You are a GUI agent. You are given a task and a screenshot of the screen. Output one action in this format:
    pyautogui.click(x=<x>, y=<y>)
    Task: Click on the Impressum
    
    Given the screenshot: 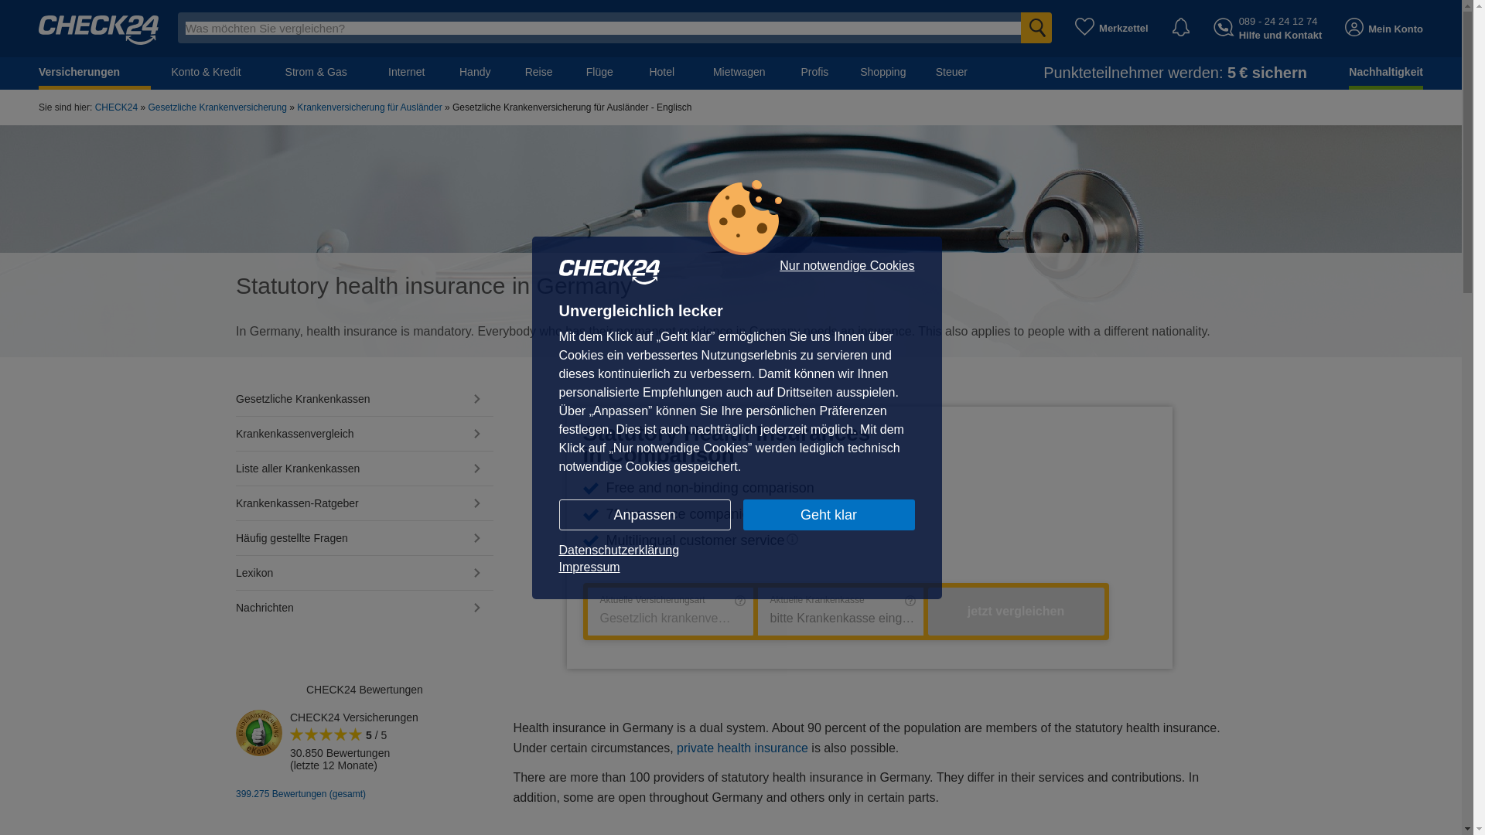 What is the action you would take?
    pyautogui.click(x=736, y=567)
    